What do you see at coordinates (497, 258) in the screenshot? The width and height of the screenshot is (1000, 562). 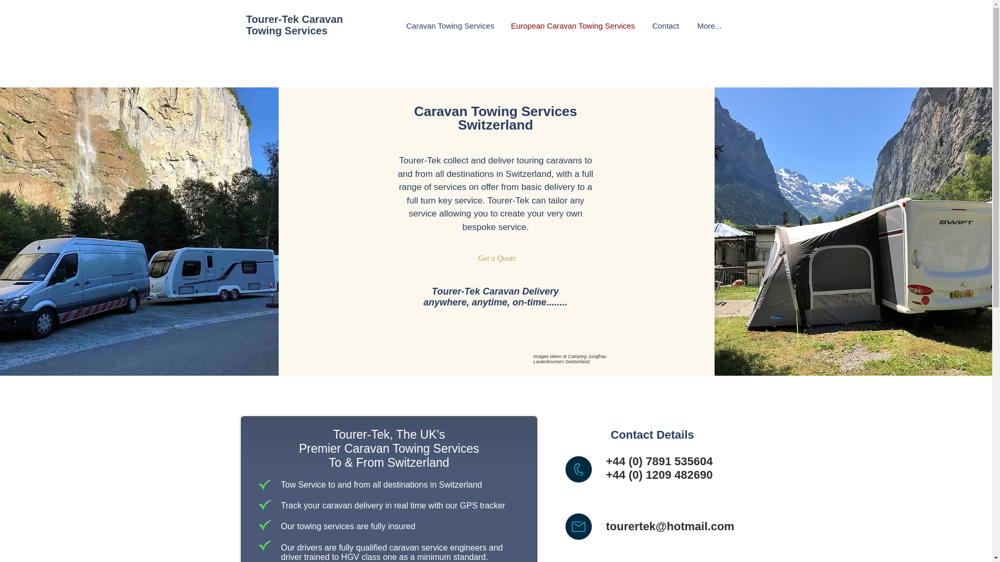 I see `Get a Quote` at bounding box center [497, 258].